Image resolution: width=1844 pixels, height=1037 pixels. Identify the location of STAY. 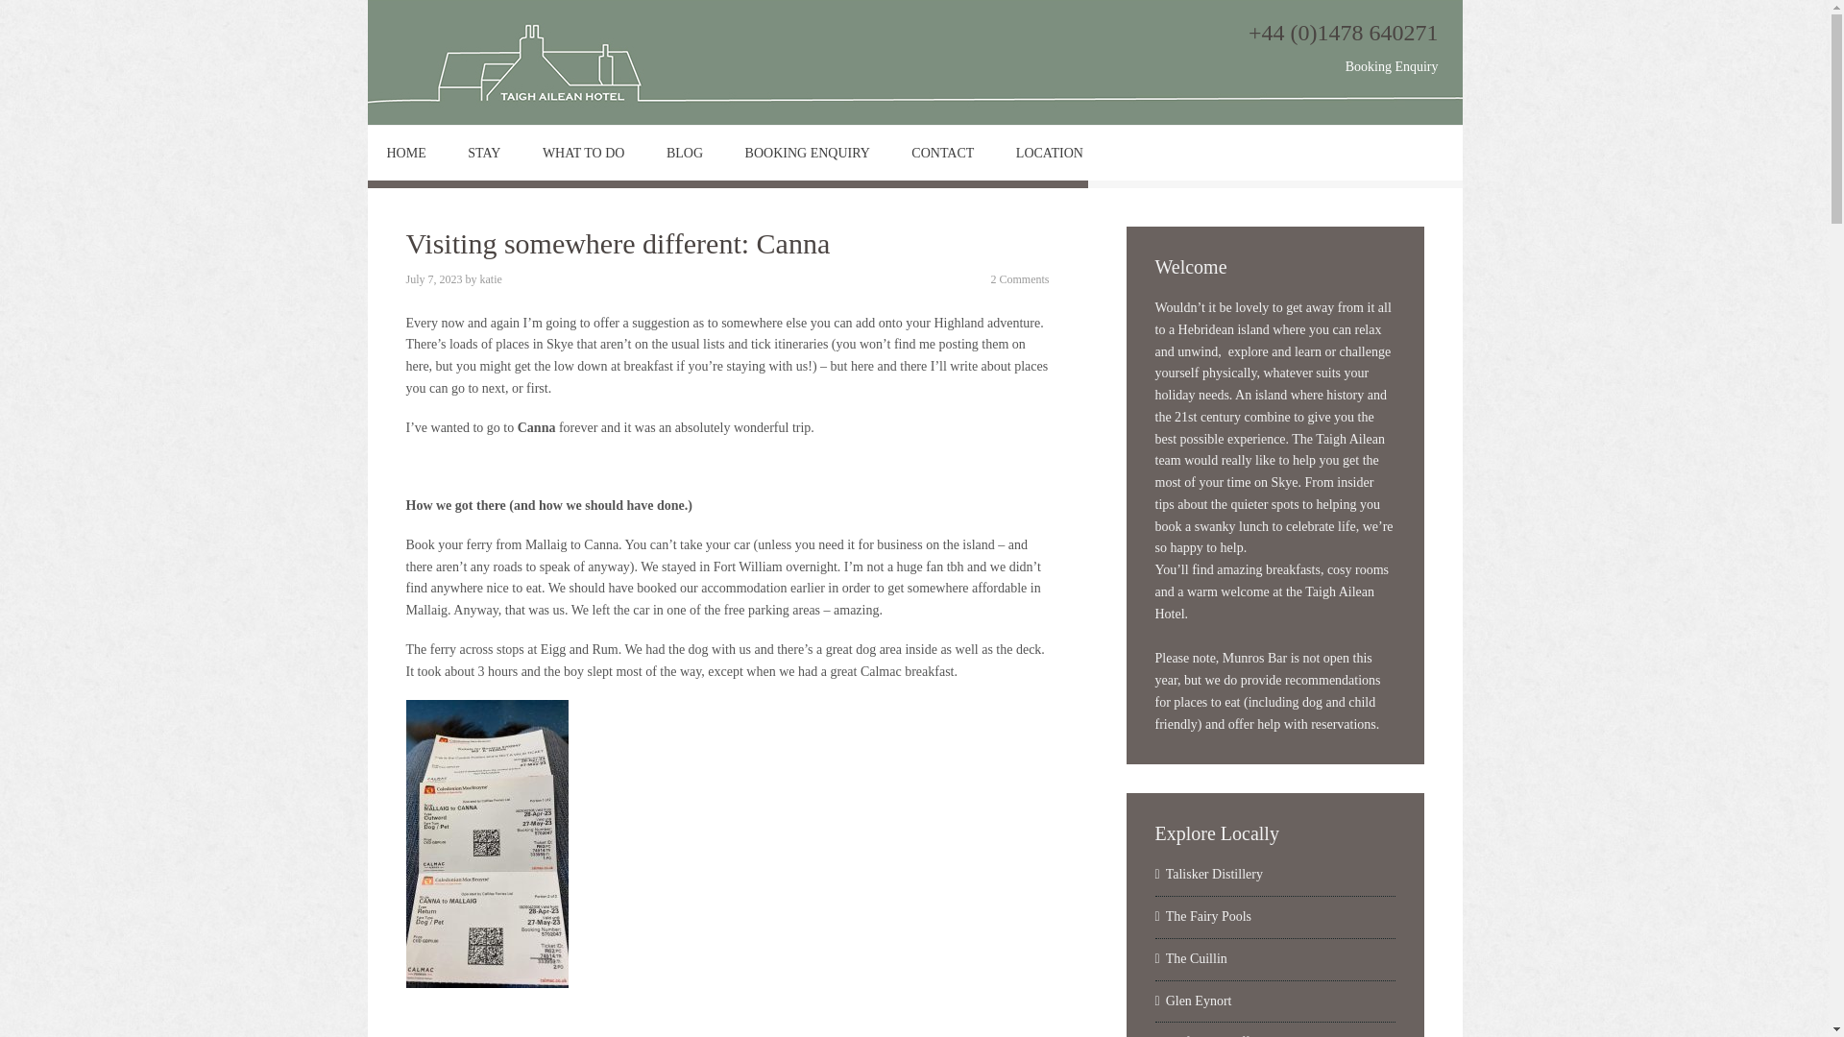
(484, 152).